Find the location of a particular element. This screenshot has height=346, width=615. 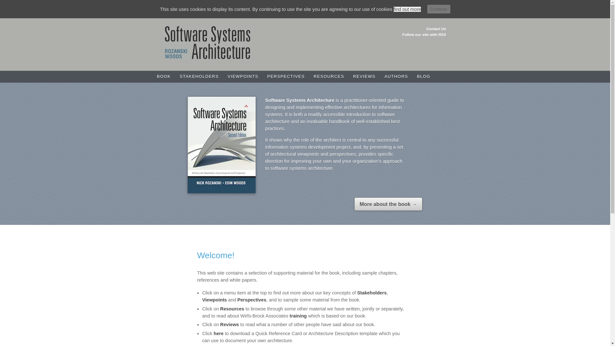

VIEWPOINTS is located at coordinates (243, 77).